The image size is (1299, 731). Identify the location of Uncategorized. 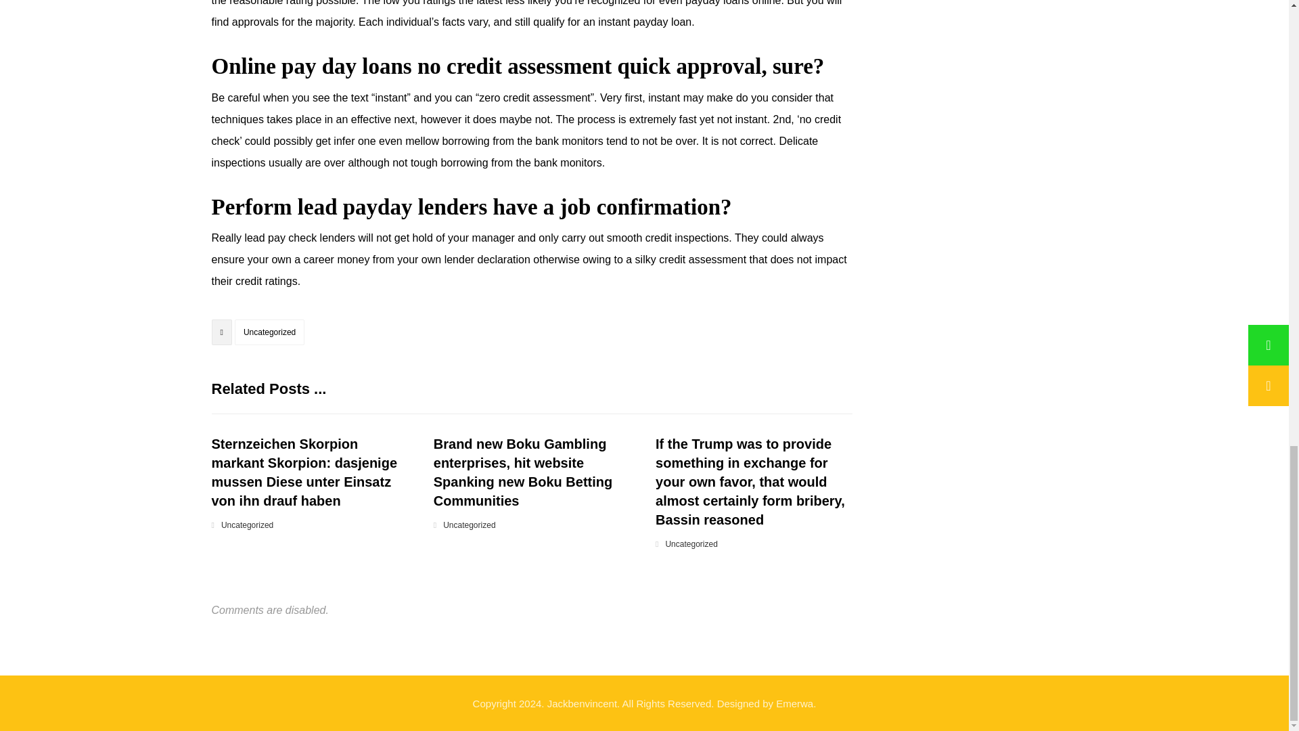
(691, 544).